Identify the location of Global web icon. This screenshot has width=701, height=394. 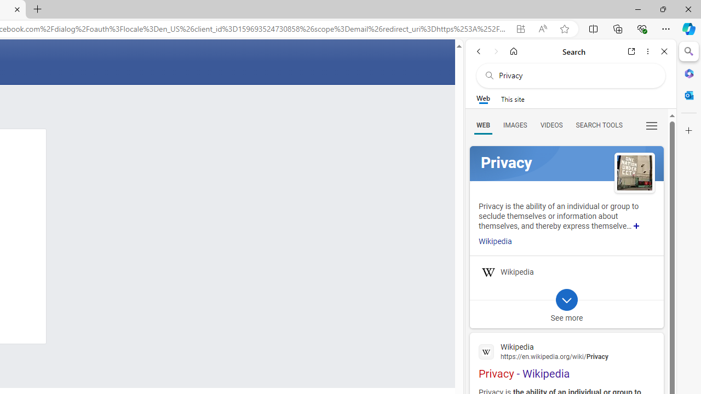
(486, 351).